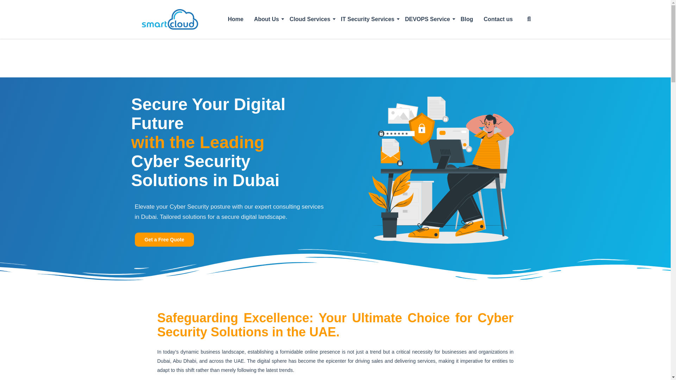 Image resolution: width=676 pixels, height=380 pixels. Describe the element at coordinates (266, 19) in the screenshot. I see `About Us` at that location.